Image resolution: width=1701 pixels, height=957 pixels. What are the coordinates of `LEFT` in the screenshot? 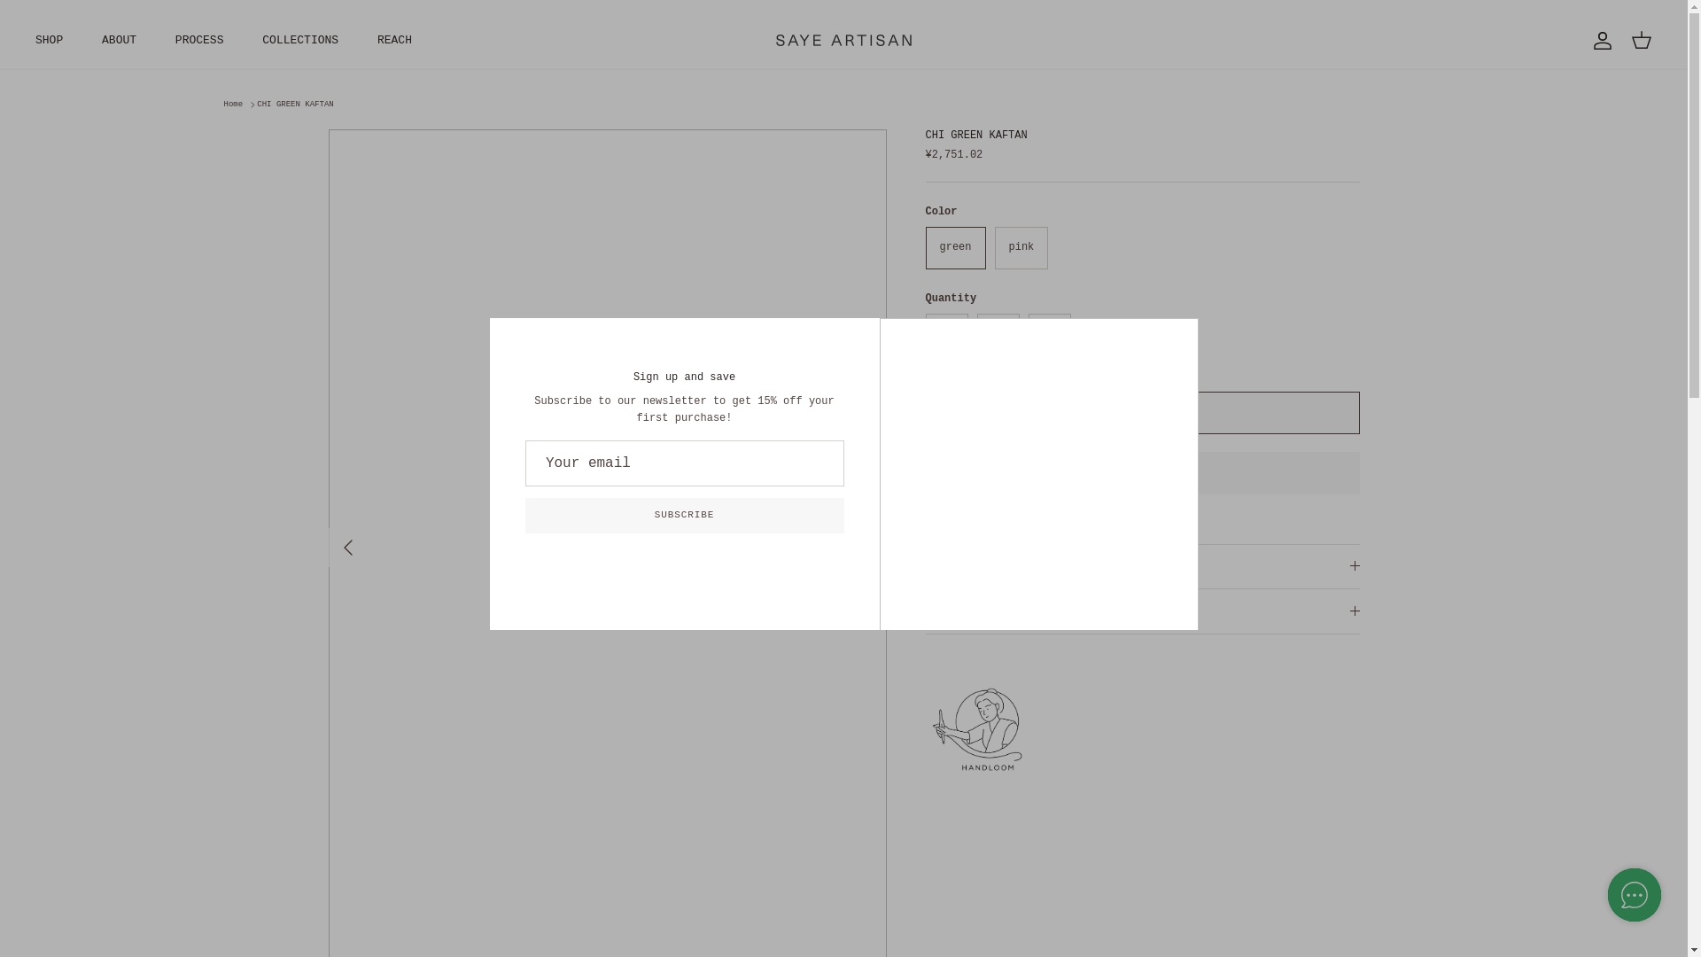 It's located at (347, 547).